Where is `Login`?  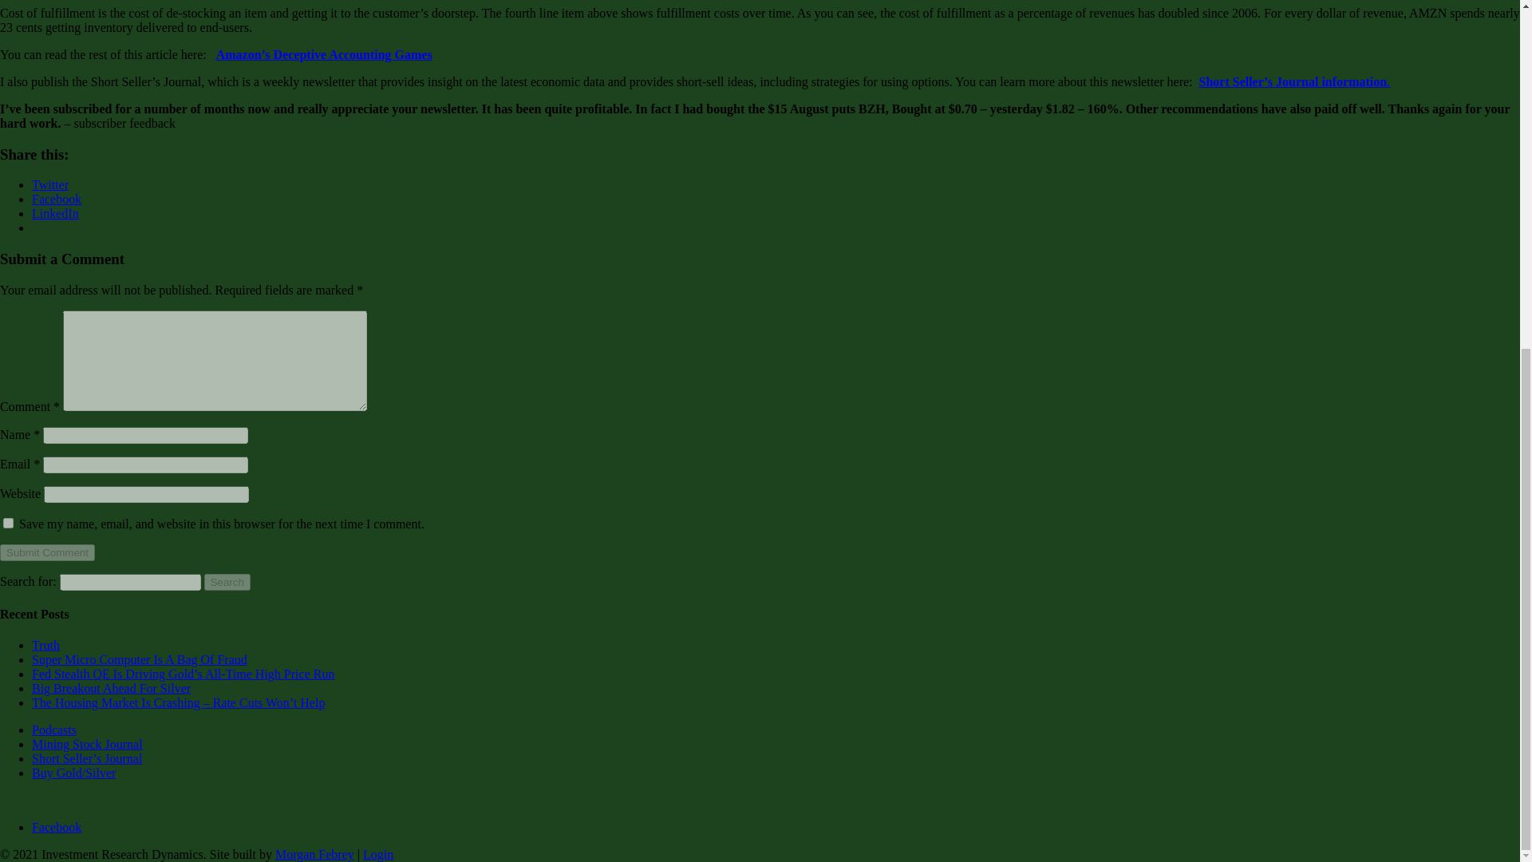
Login is located at coordinates (378, 854).